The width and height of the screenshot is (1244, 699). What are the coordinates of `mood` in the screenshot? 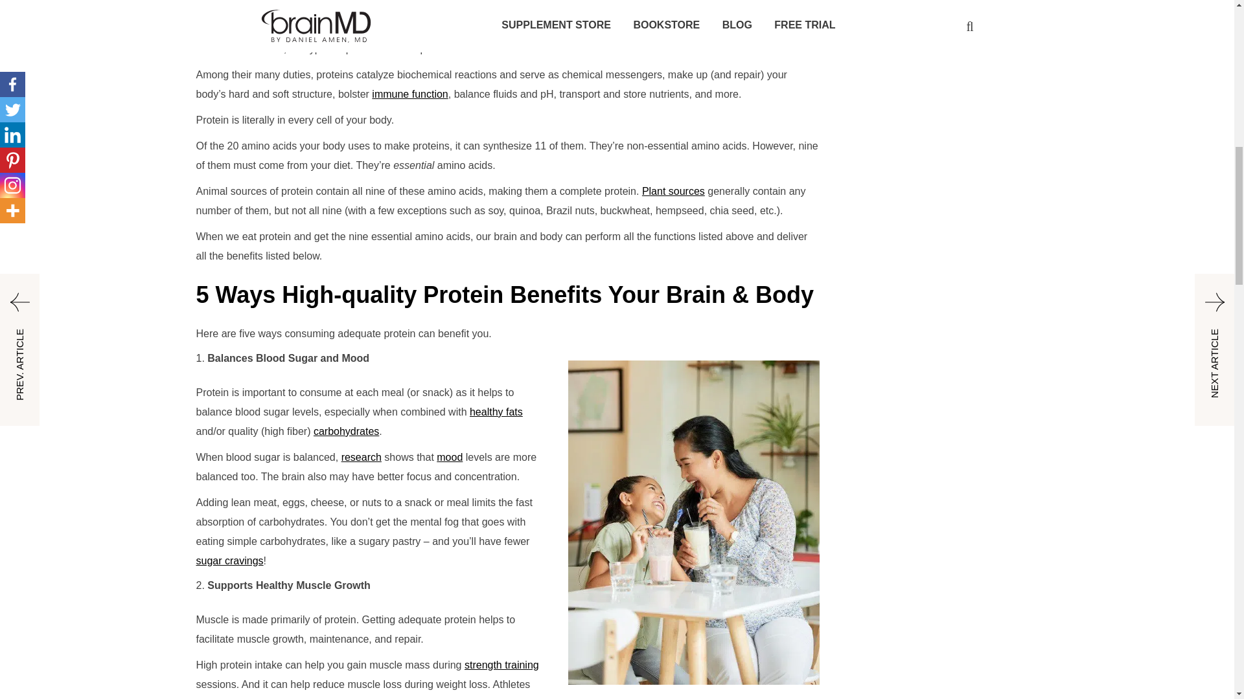 It's located at (450, 457).